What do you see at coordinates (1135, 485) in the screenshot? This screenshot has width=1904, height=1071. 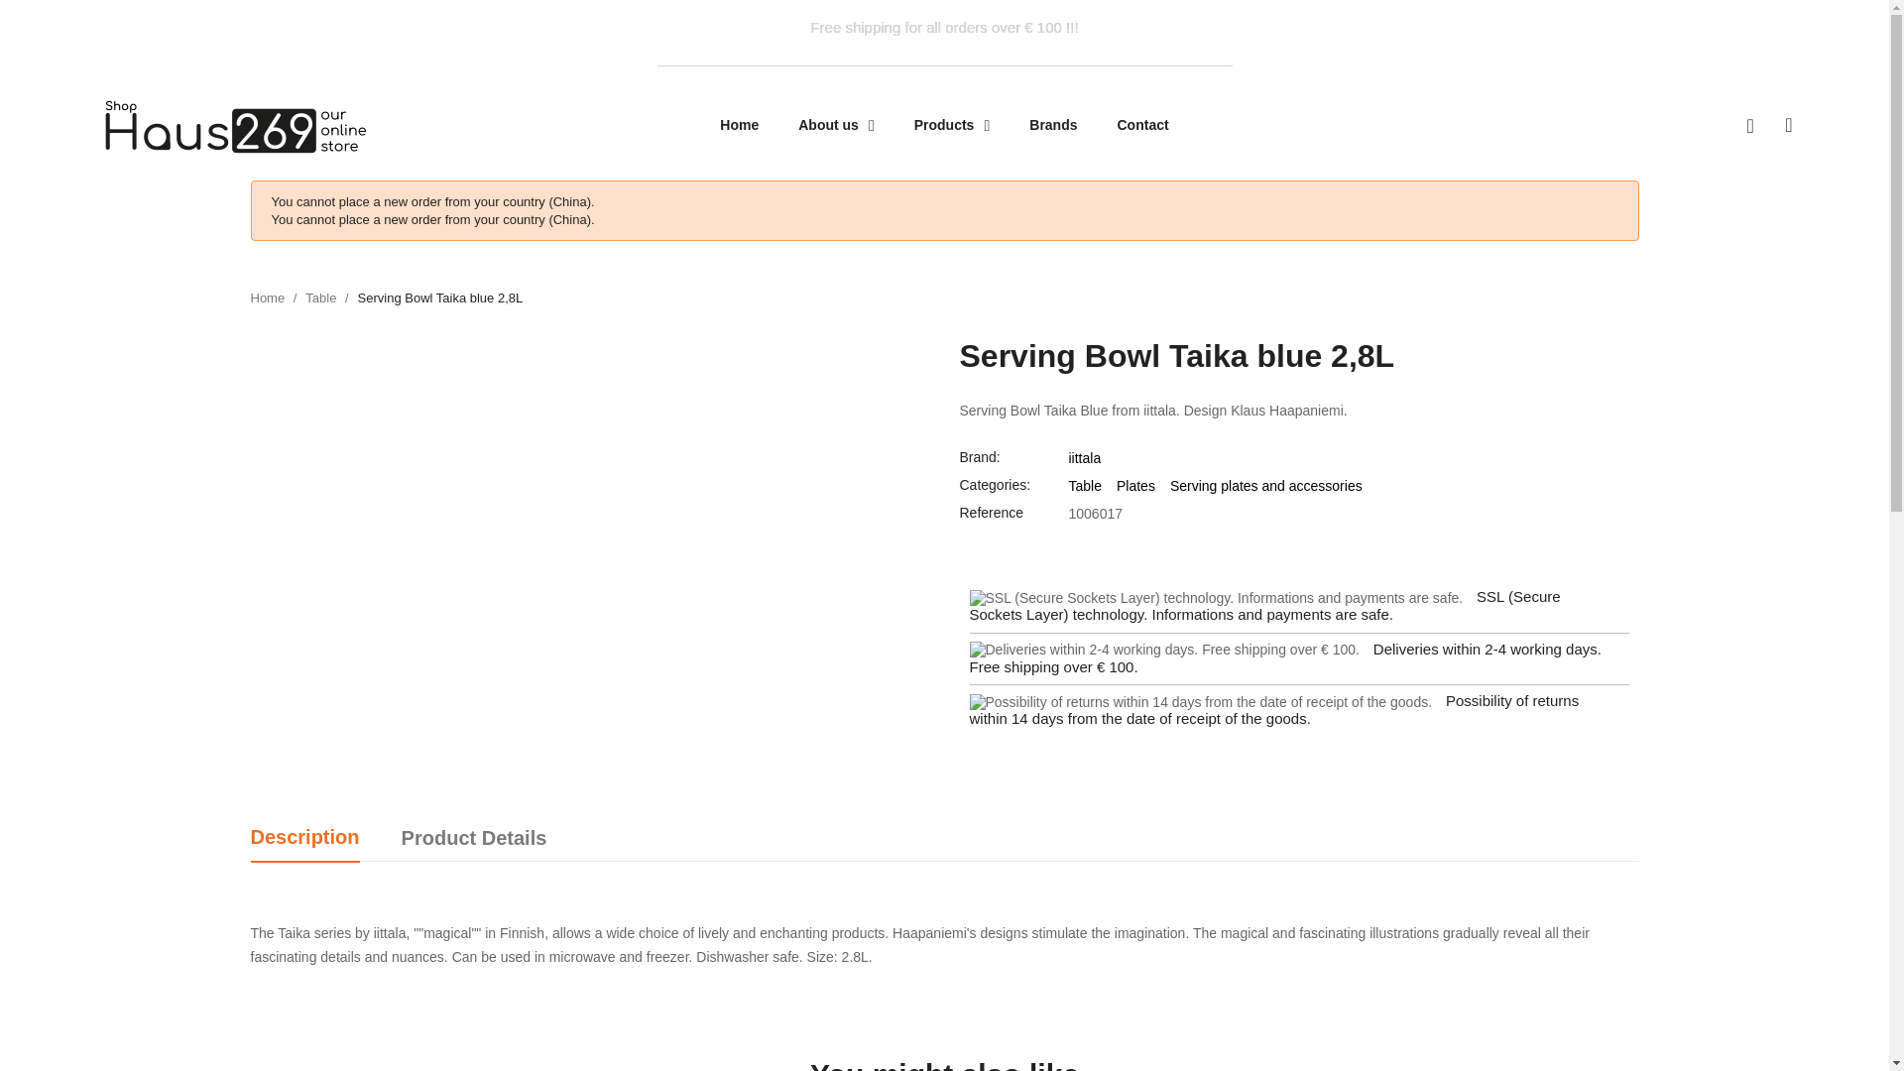 I see `Plates` at bounding box center [1135, 485].